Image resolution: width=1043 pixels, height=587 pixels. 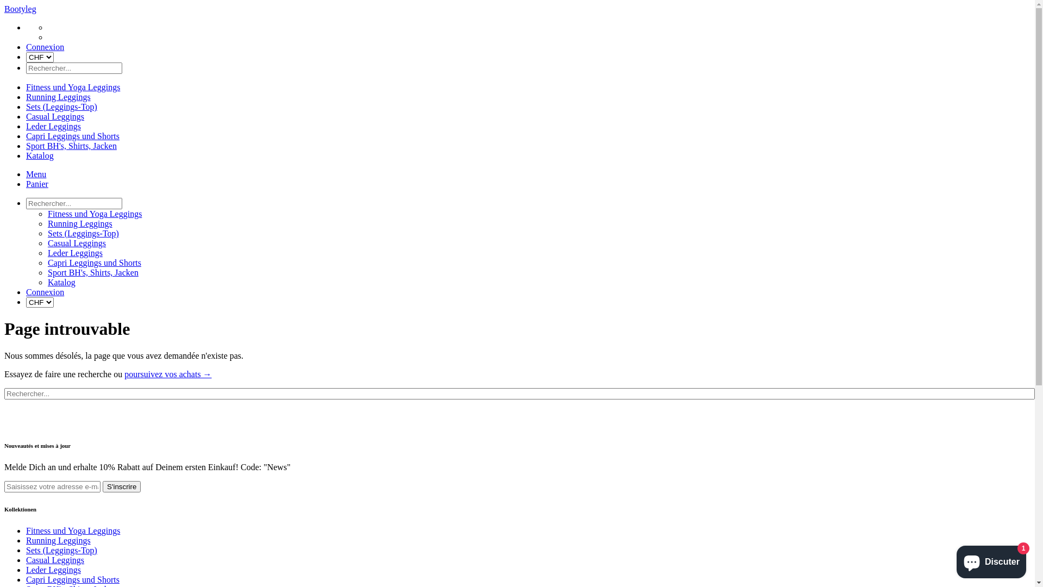 I want to click on Capri Leggings und Shorts, so click(x=73, y=579).